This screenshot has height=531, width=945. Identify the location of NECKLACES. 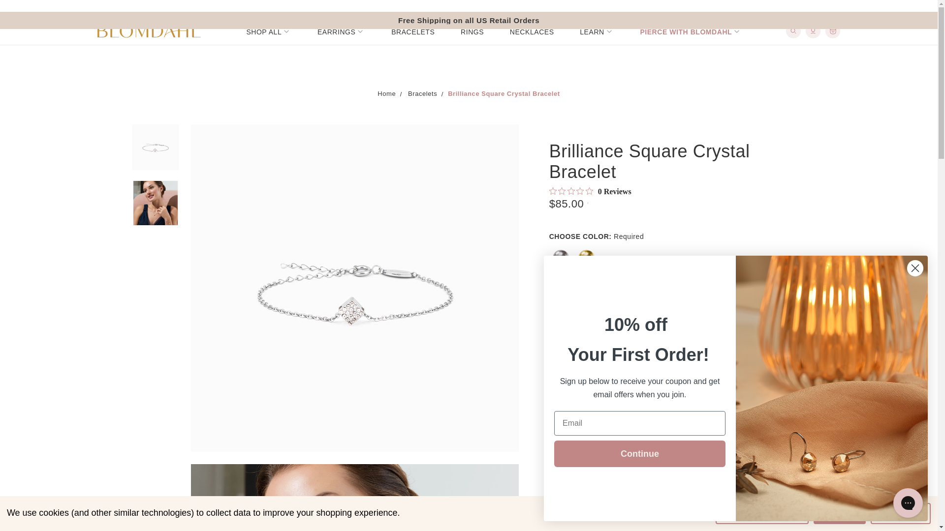
(532, 31).